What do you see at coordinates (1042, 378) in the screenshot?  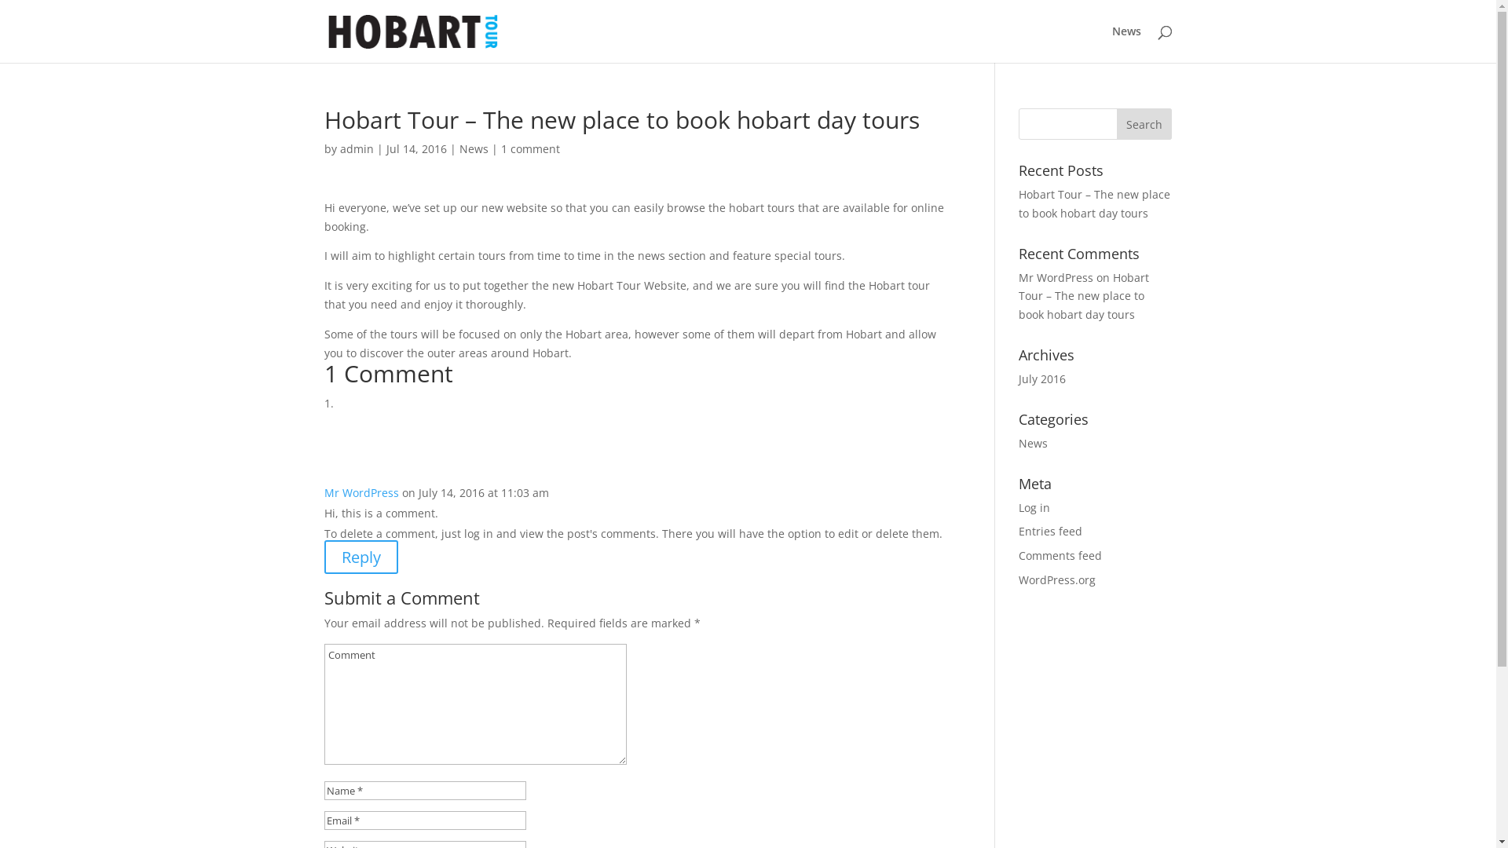 I see `July 2016` at bounding box center [1042, 378].